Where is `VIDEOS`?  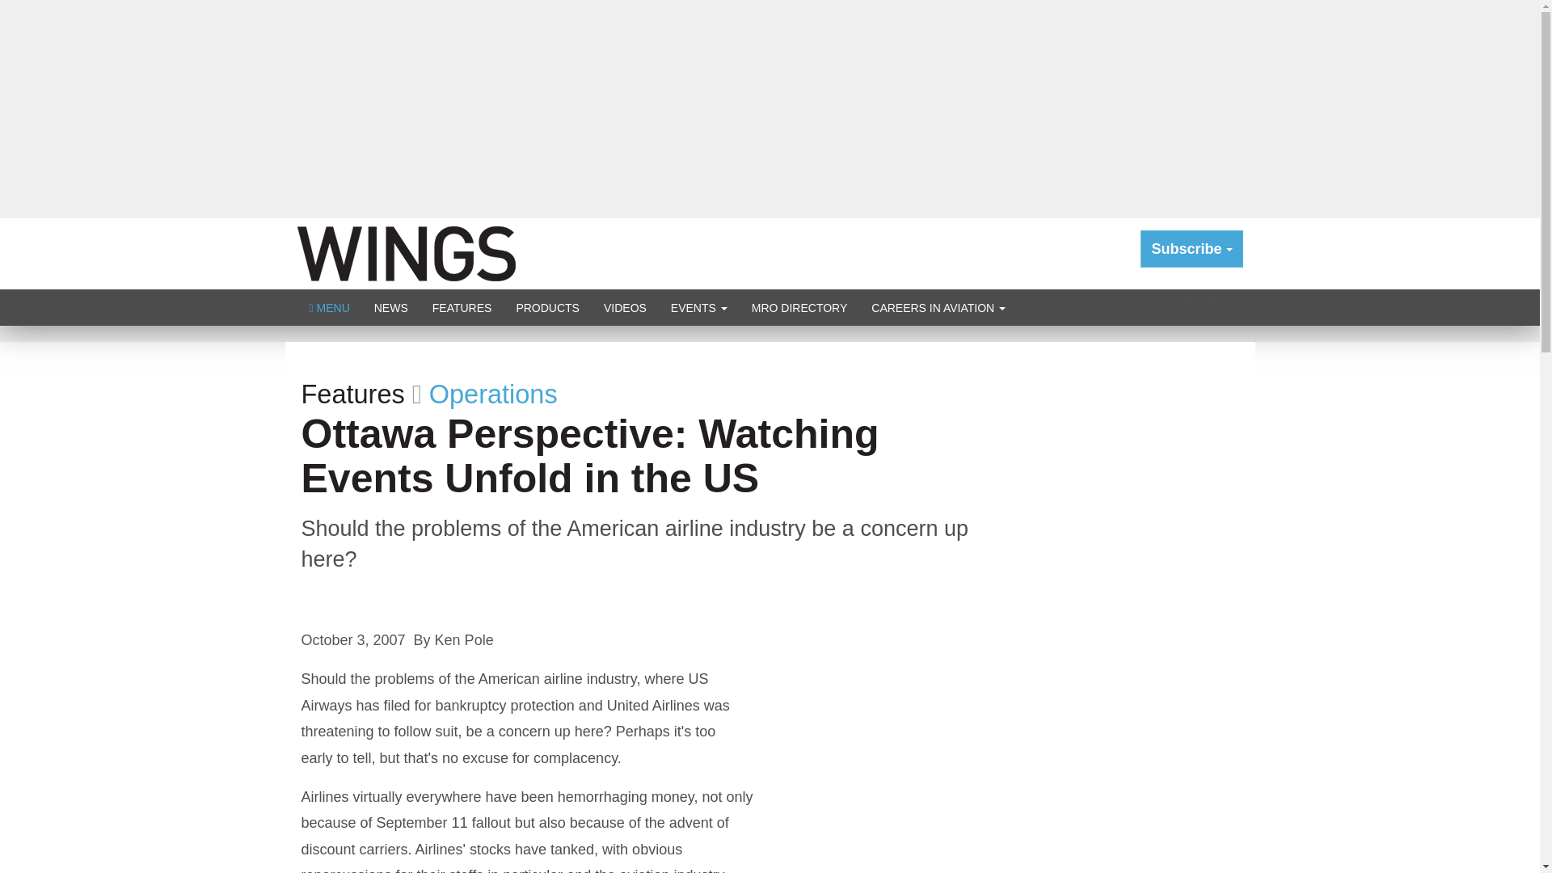 VIDEOS is located at coordinates (624, 307).